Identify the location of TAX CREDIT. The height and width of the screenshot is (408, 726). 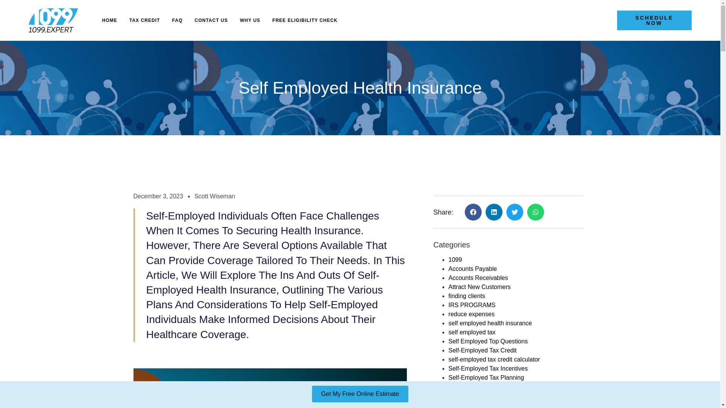
(144, 20).